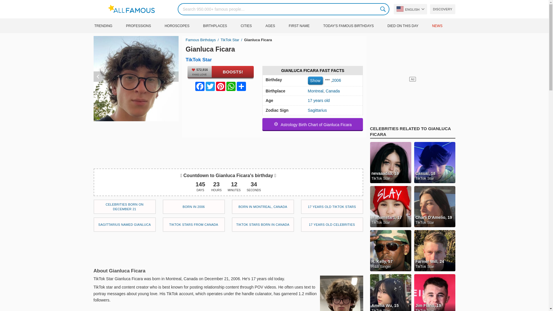 Image resolution: width=553 pixels, height=311 pixels. What do you see at coordinates (332, 207) in the screenshot?
I see `Top 200 Famous TikTok Stars 17 years old` at bounding box center [332, 207].